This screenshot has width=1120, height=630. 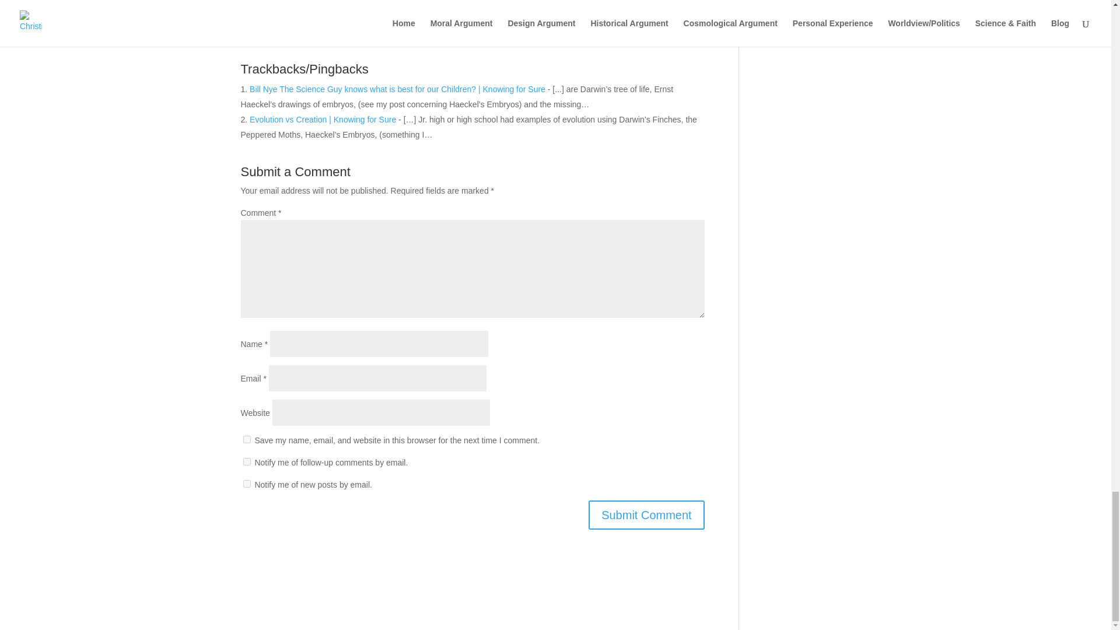 What do you see at coordinates (246, 483) in the screenshot?
I see `subscribe` at bounding box center [246, 483].